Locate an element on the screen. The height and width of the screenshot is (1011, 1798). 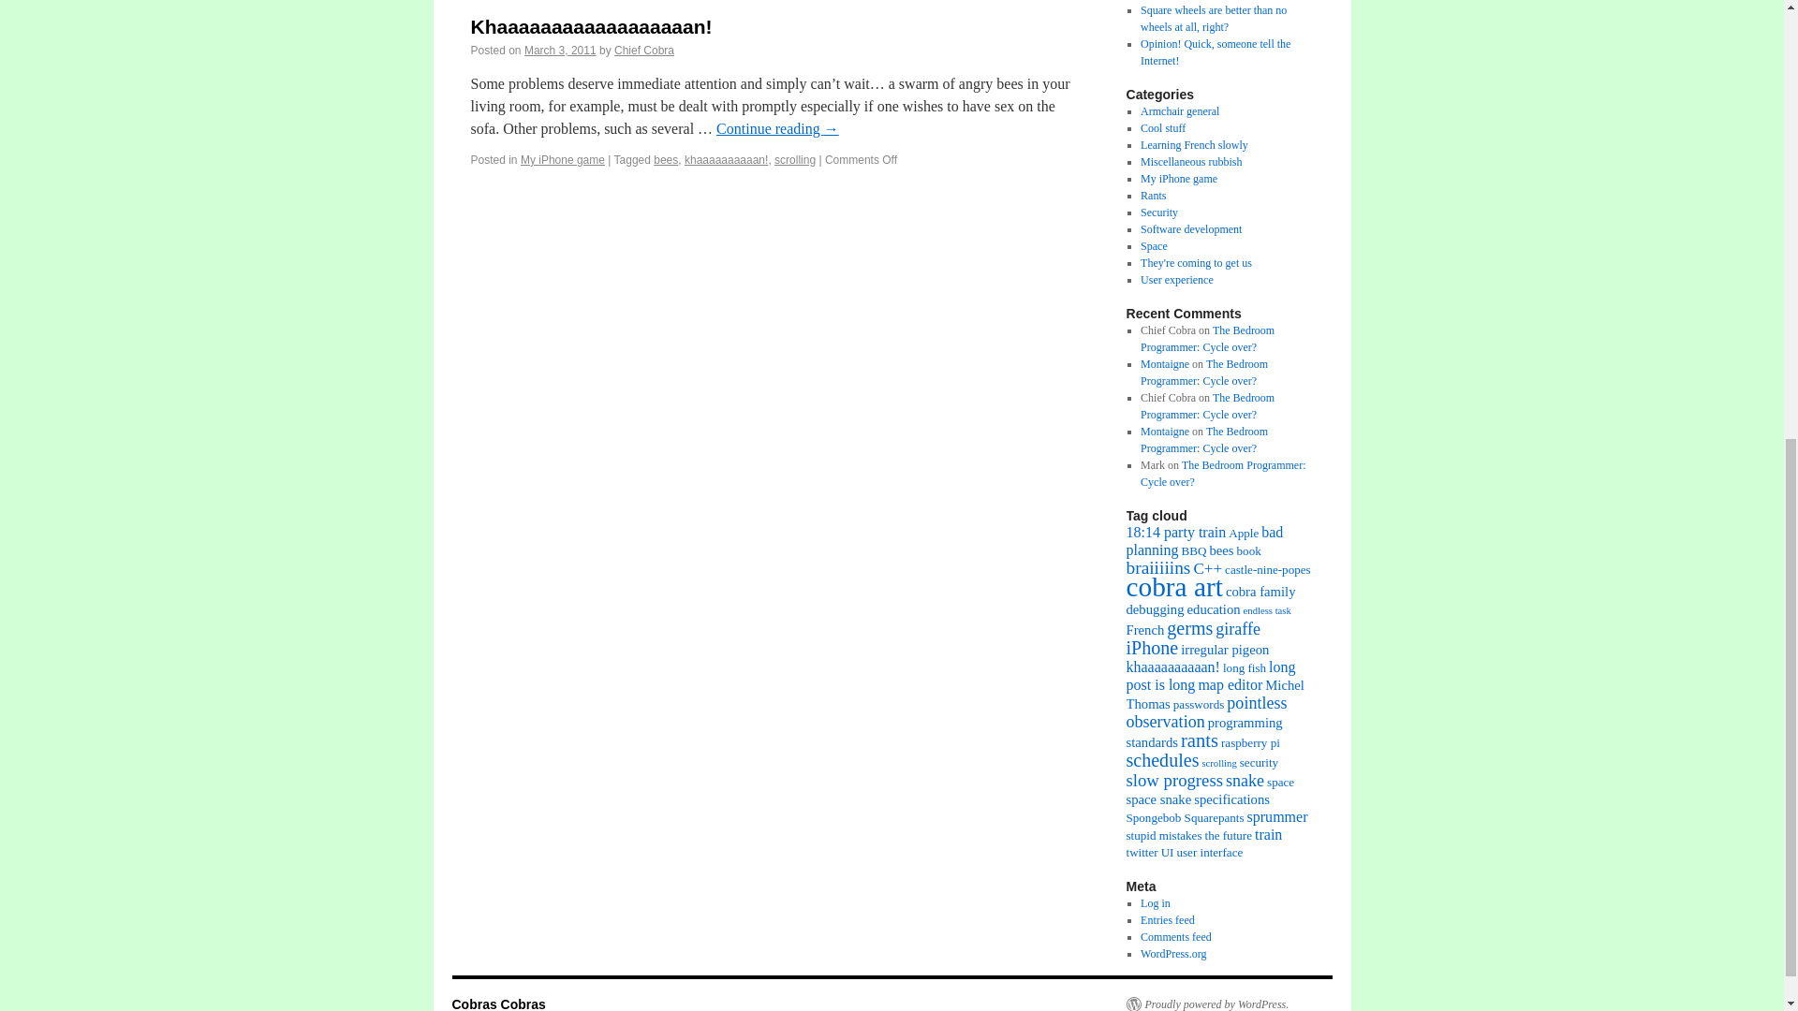
12:29 pm is located at coordinates (560, 51).